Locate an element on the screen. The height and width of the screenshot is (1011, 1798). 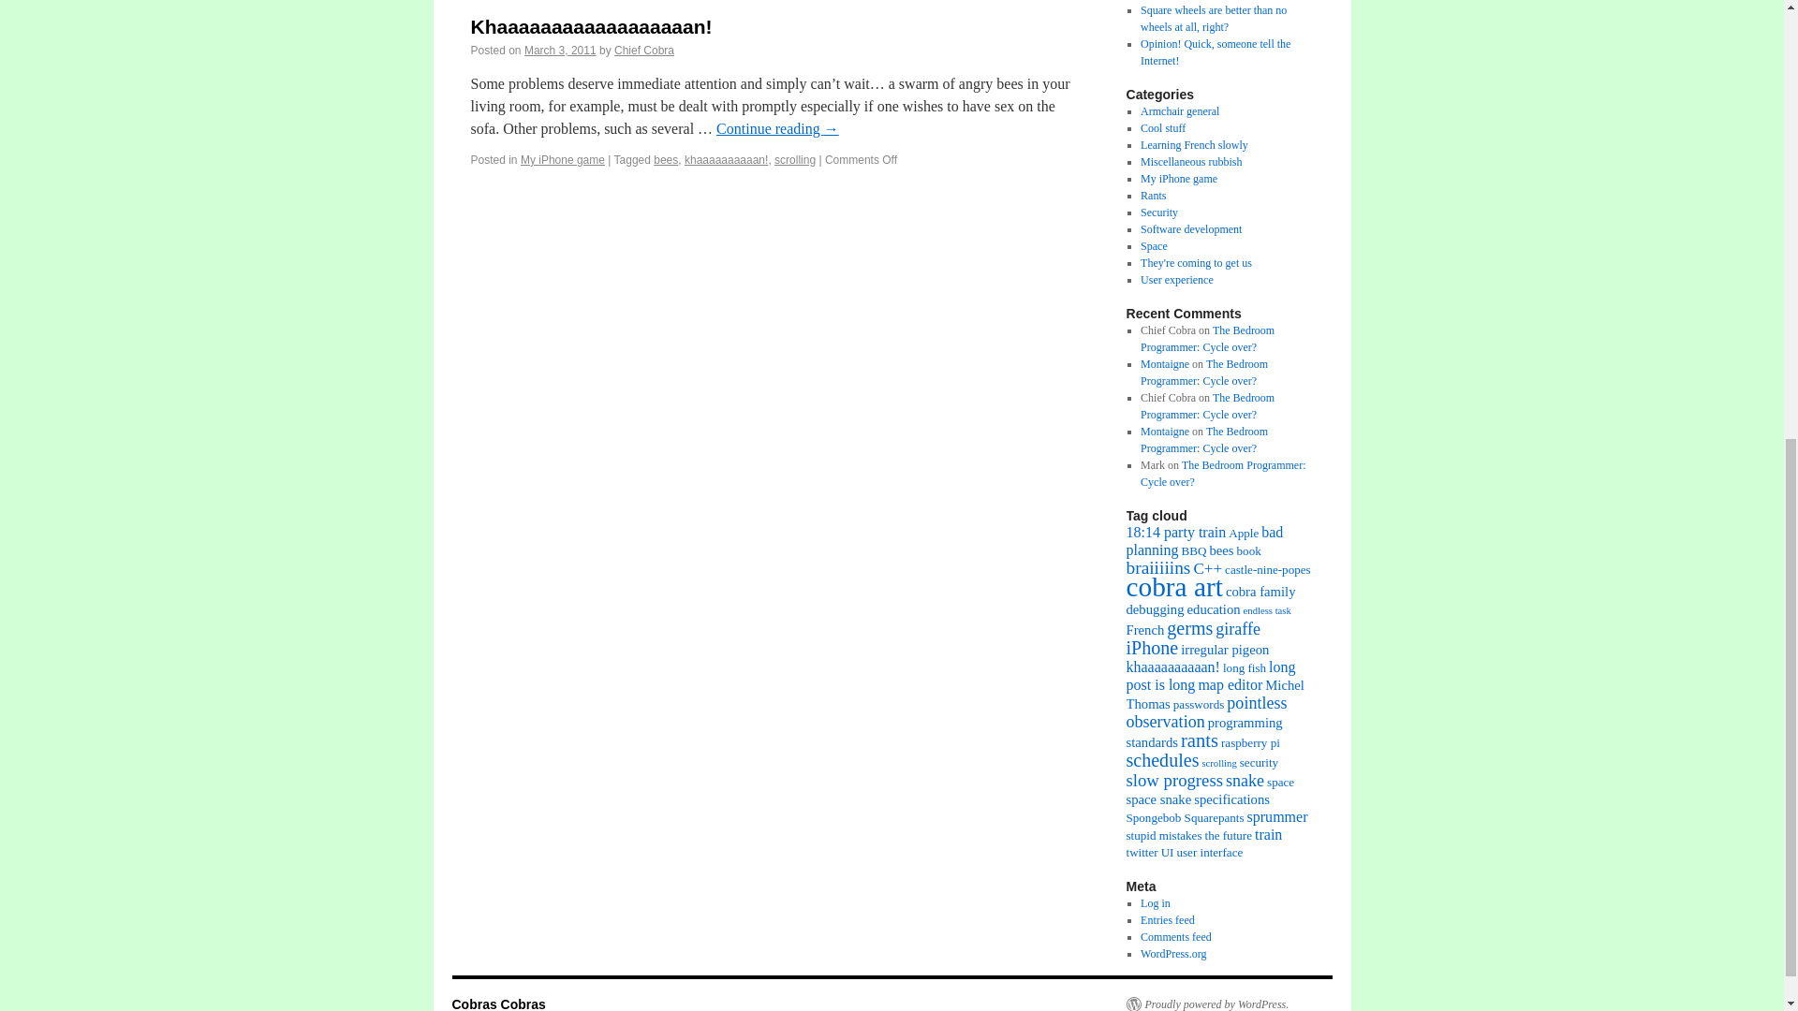
12:29 pm is located at coordinates (560, 51).